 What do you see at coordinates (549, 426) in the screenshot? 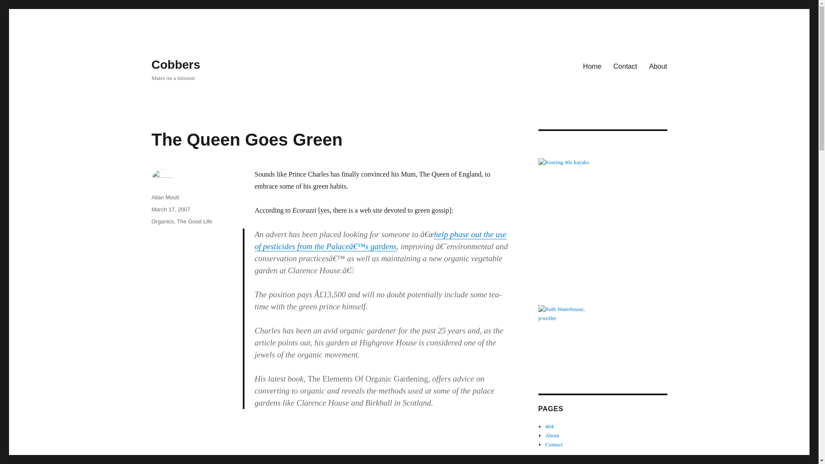
I see `404` at bounding box center [549, 426].